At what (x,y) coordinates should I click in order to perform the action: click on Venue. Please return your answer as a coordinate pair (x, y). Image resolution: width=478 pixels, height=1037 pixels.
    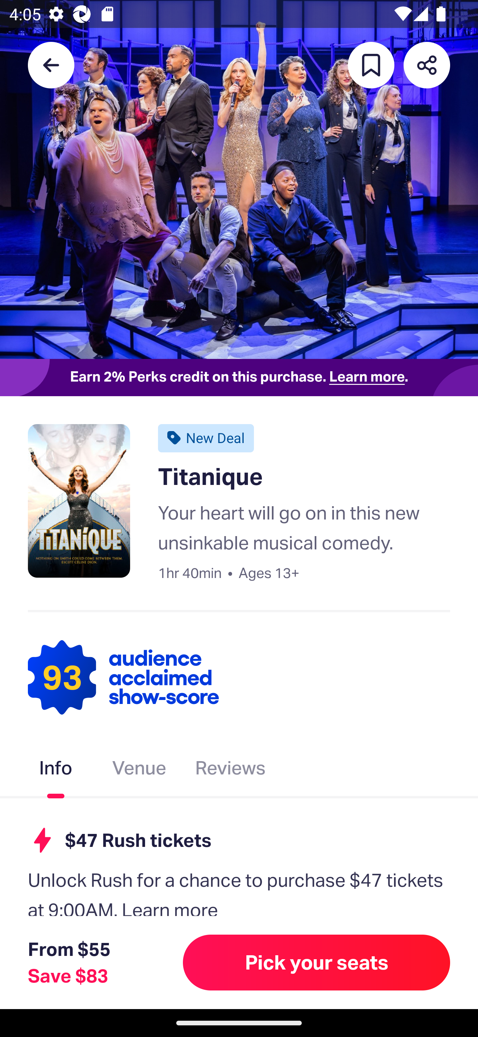
    Looking at the image, I should click on (139, 770).